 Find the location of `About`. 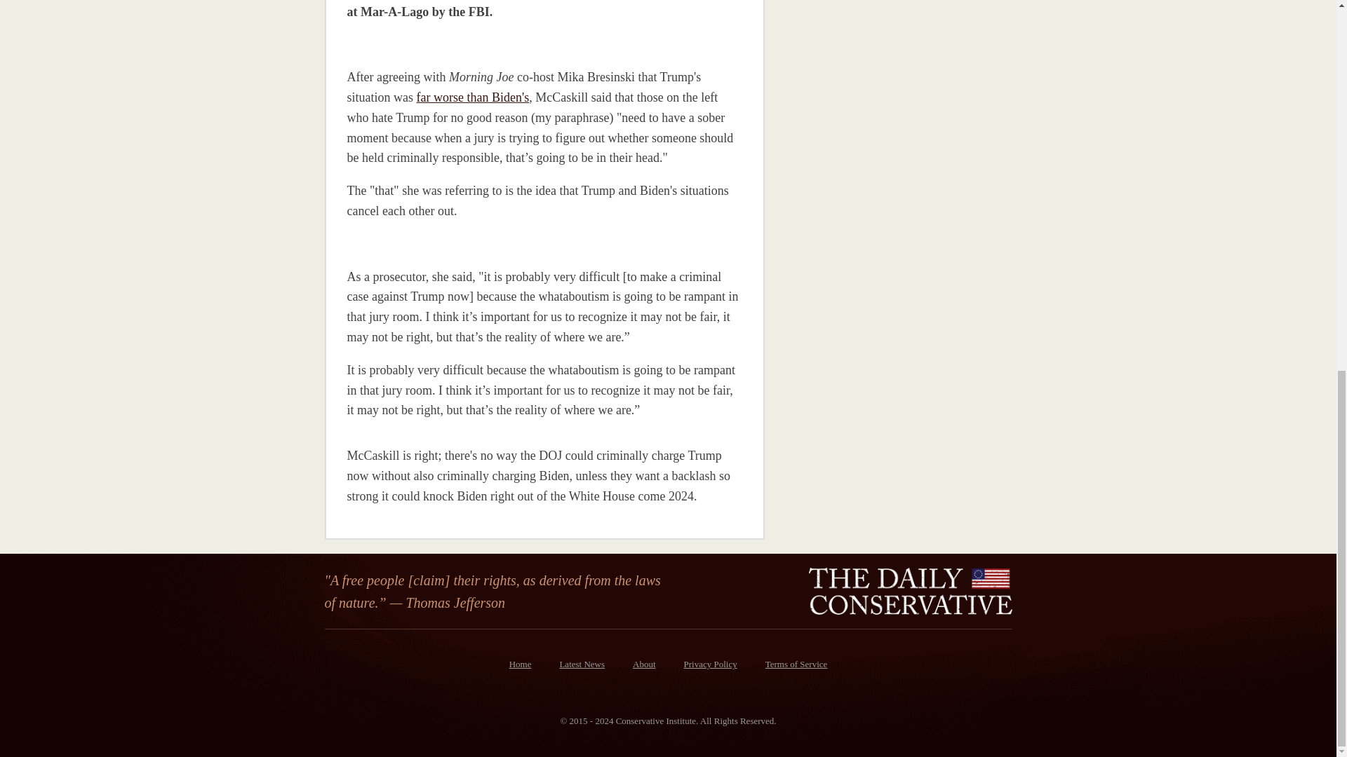

About is located at coordinates (644, 664).